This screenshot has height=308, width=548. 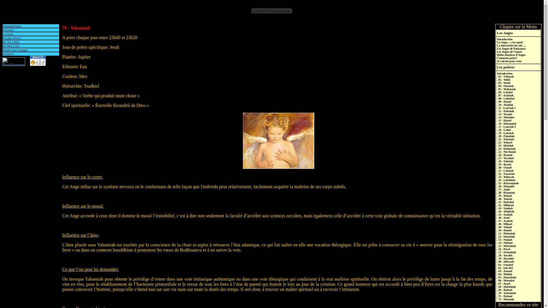 What do you see at coordinates (506, 149) in the screenshot?
I see `. 24 - Haheuiah` at bounding box center [506, 149].